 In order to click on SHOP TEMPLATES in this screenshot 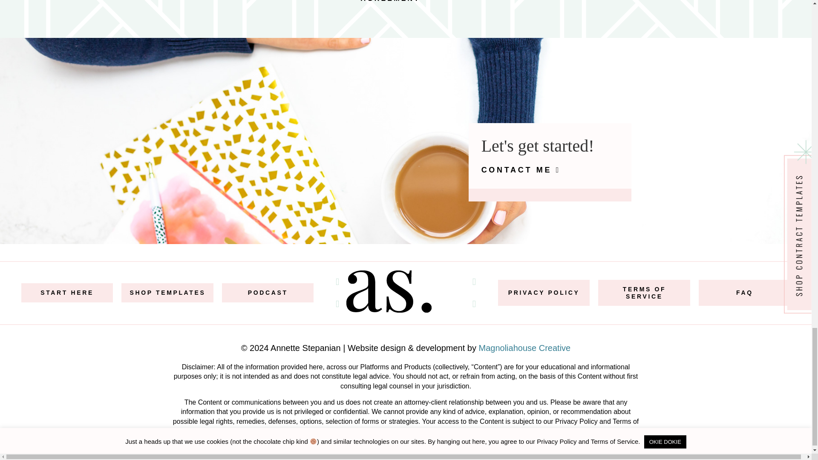, I will do `click(167, 293)`.